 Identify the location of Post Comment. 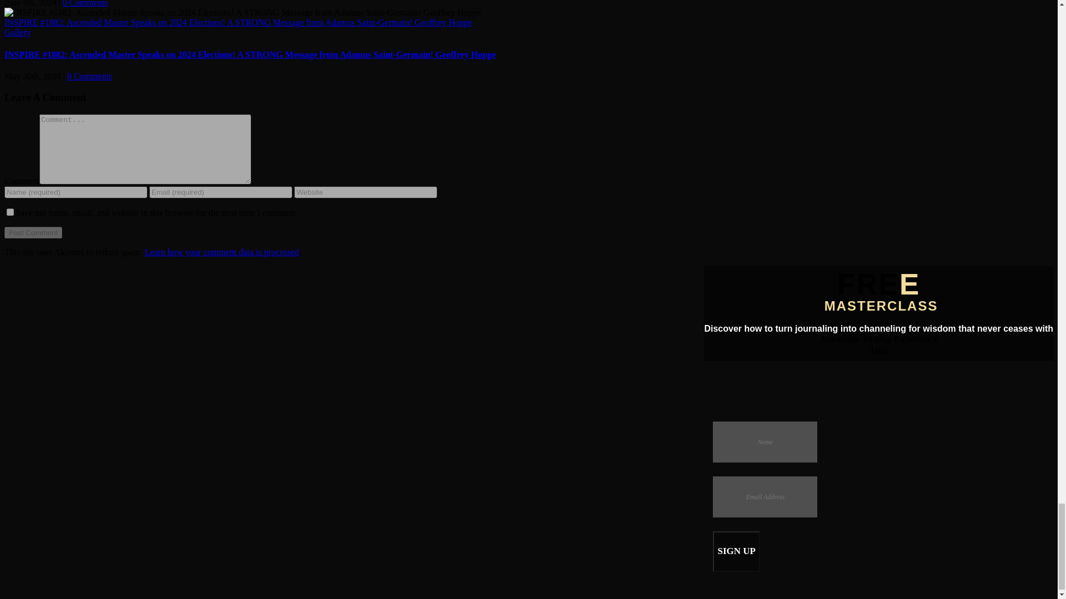
(33, 232).